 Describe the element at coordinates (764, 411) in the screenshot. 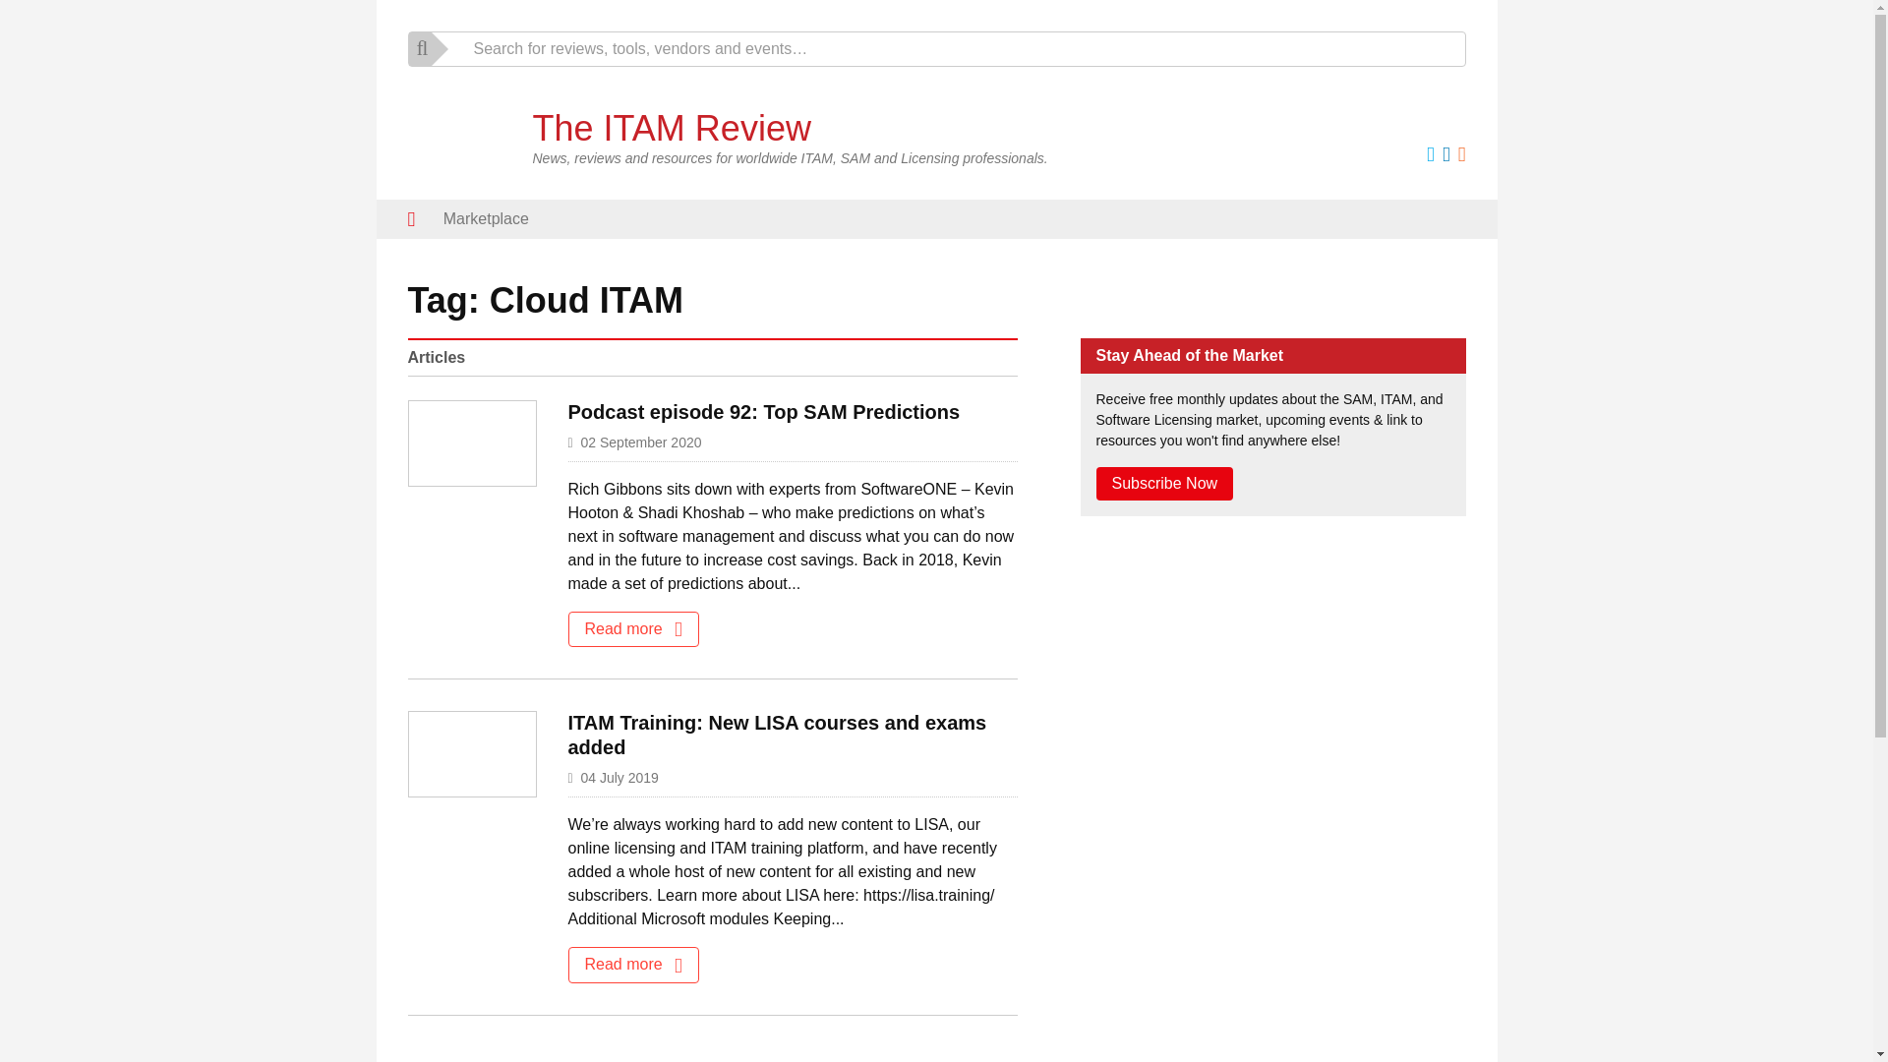

I see `Podcast episode 92: Top SAM Predictions` at that location.